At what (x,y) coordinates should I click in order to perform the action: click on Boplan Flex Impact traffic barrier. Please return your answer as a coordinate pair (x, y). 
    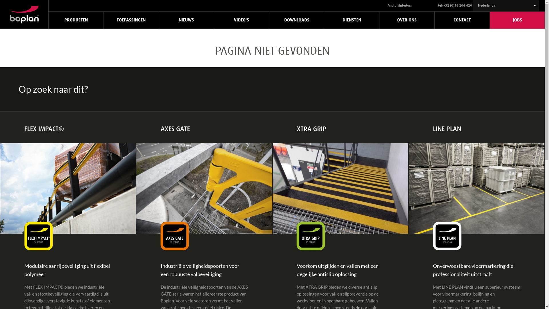
    Looking at the image, I should click on (68, 189).